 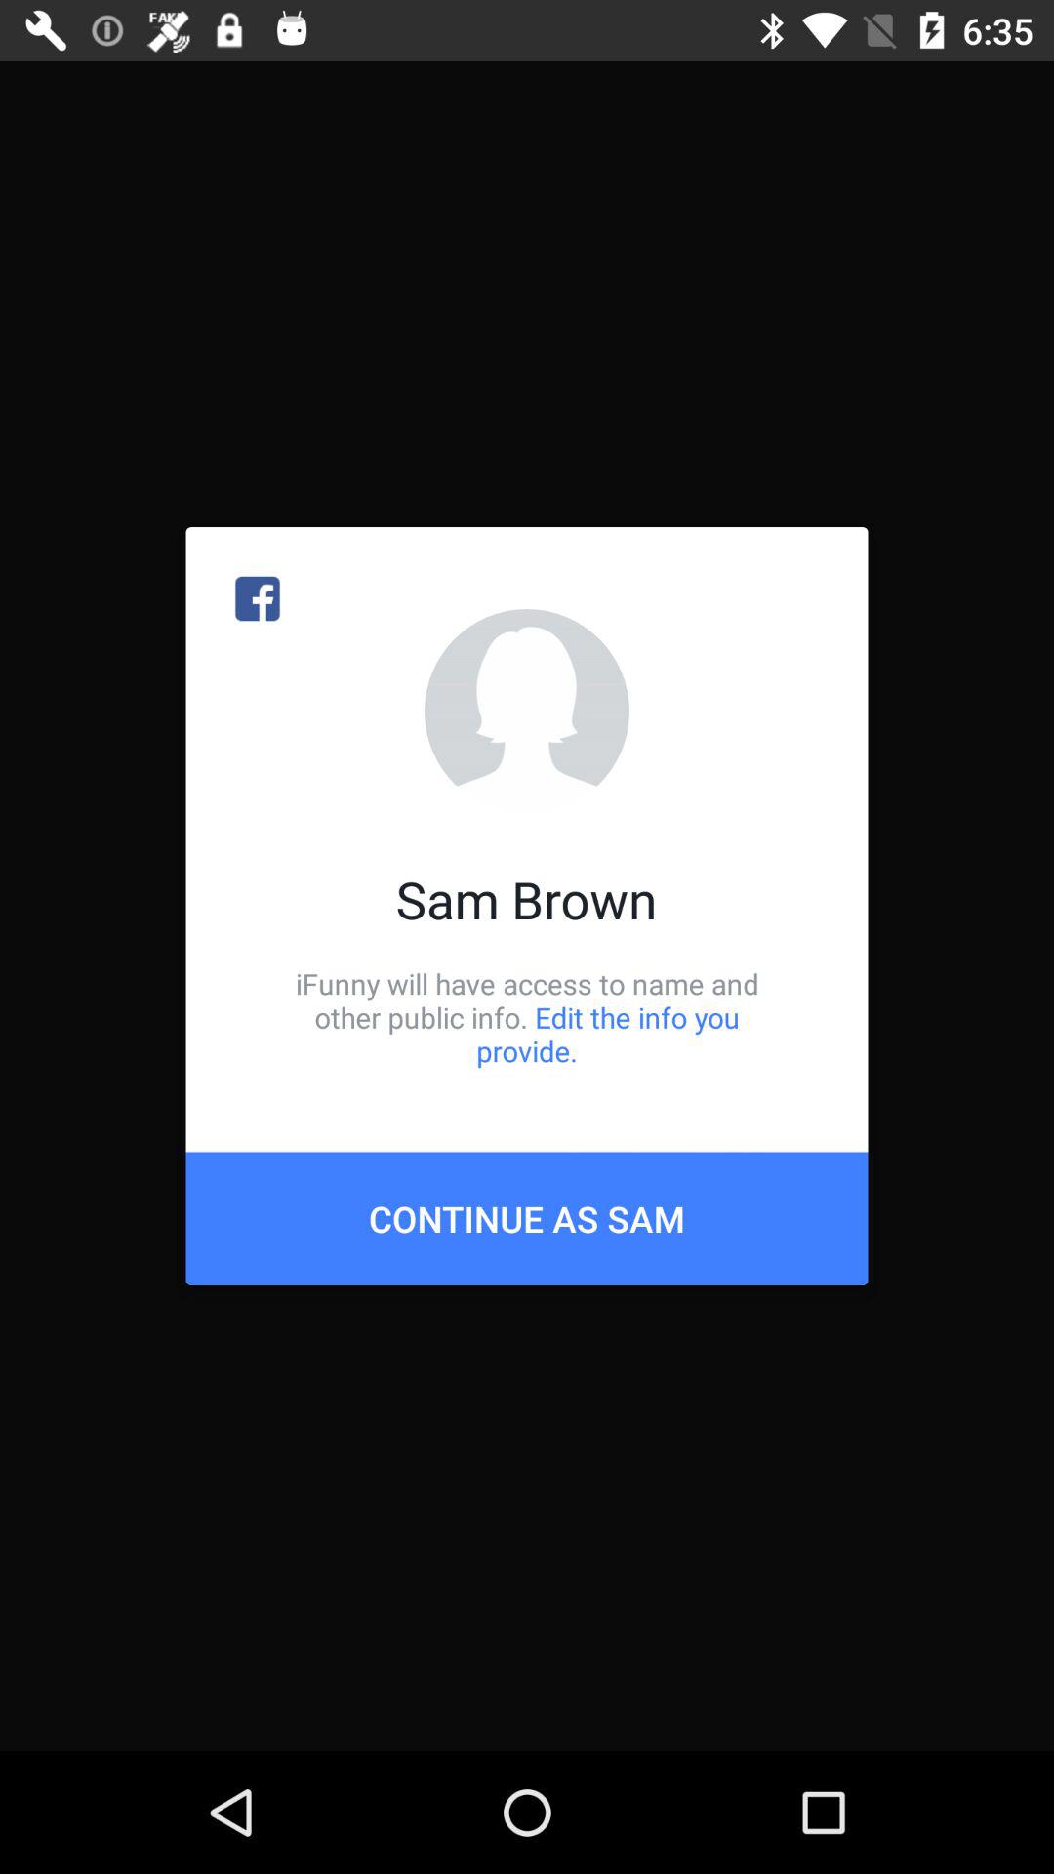 I want to click on tap the item above continue as sam icon, so click(x=527, y=1017).